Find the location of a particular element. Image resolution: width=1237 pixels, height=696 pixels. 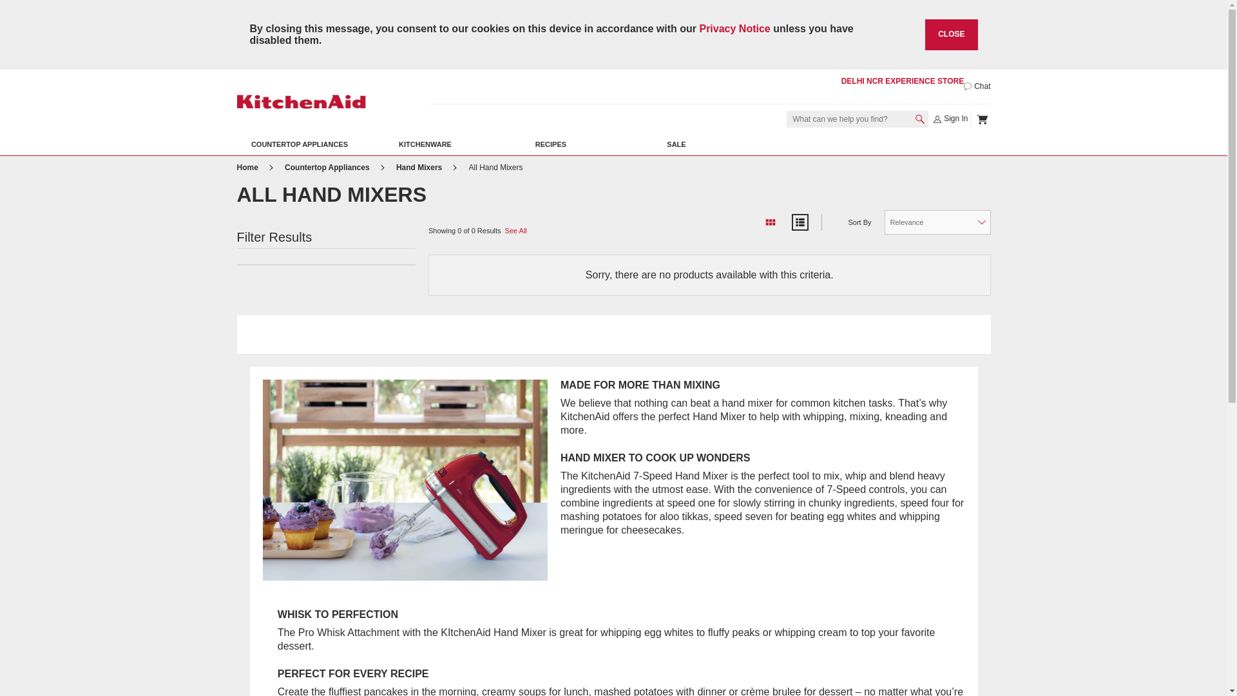

Privacy Notice is located at coordinates (734, 28).